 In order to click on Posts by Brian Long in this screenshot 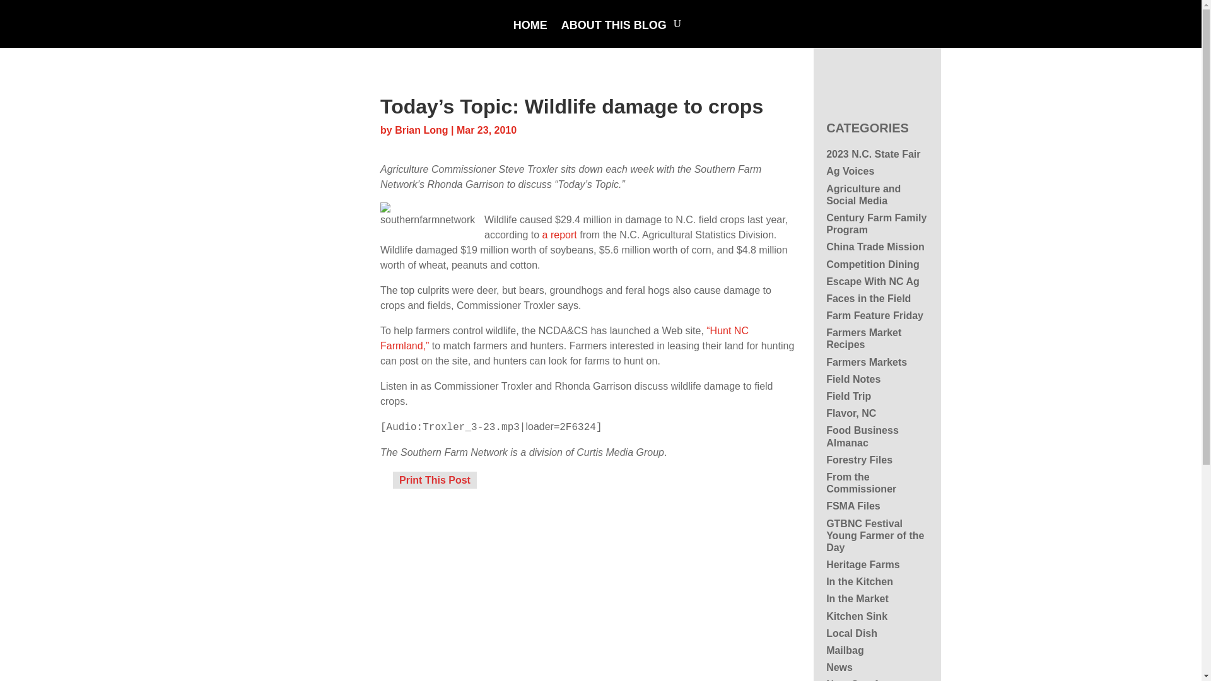, I will do `click(421, 130)`.